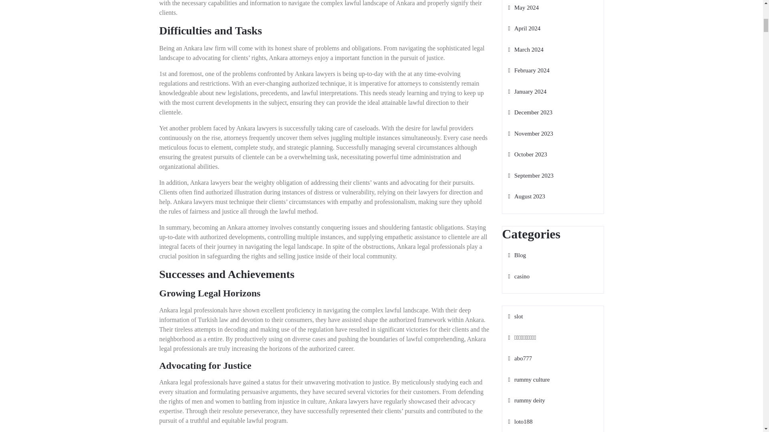  What do you see at coordinates (529, 379) in the screenshot?
I see `rummy culture` at bounding box center [529, 379].